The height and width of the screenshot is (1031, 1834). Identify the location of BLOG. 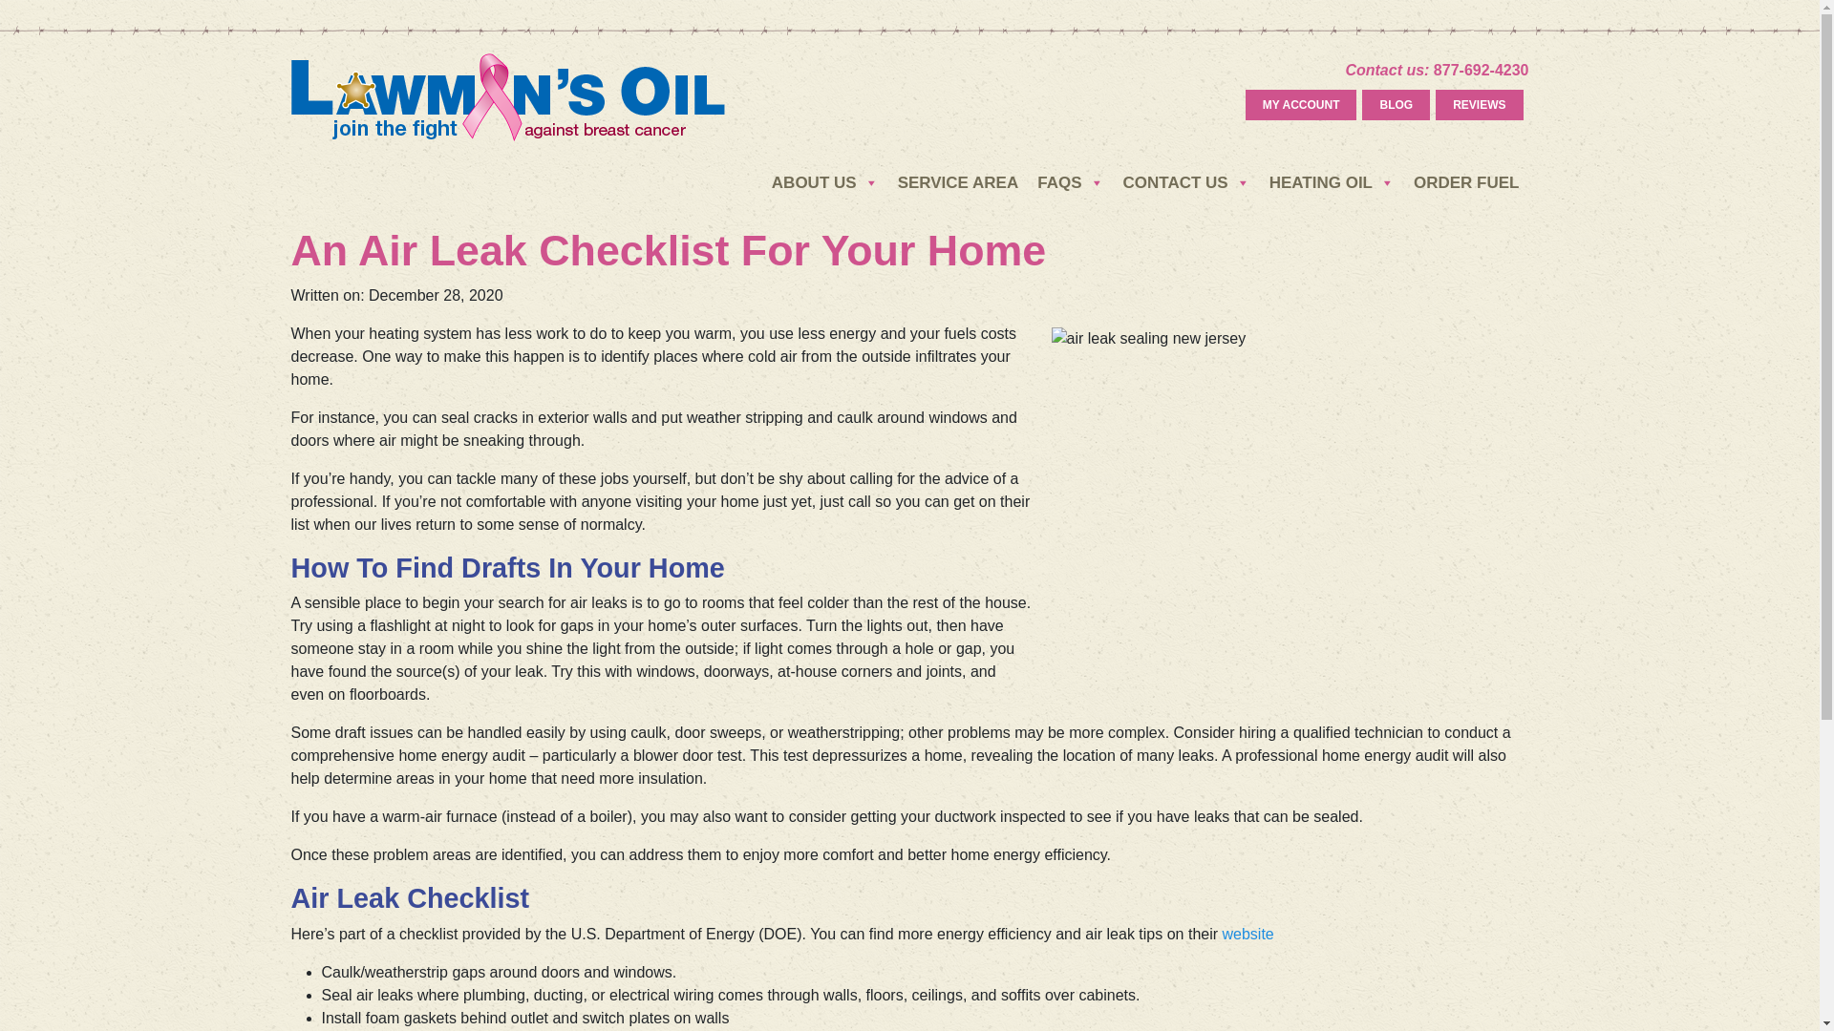
(1395, 104).